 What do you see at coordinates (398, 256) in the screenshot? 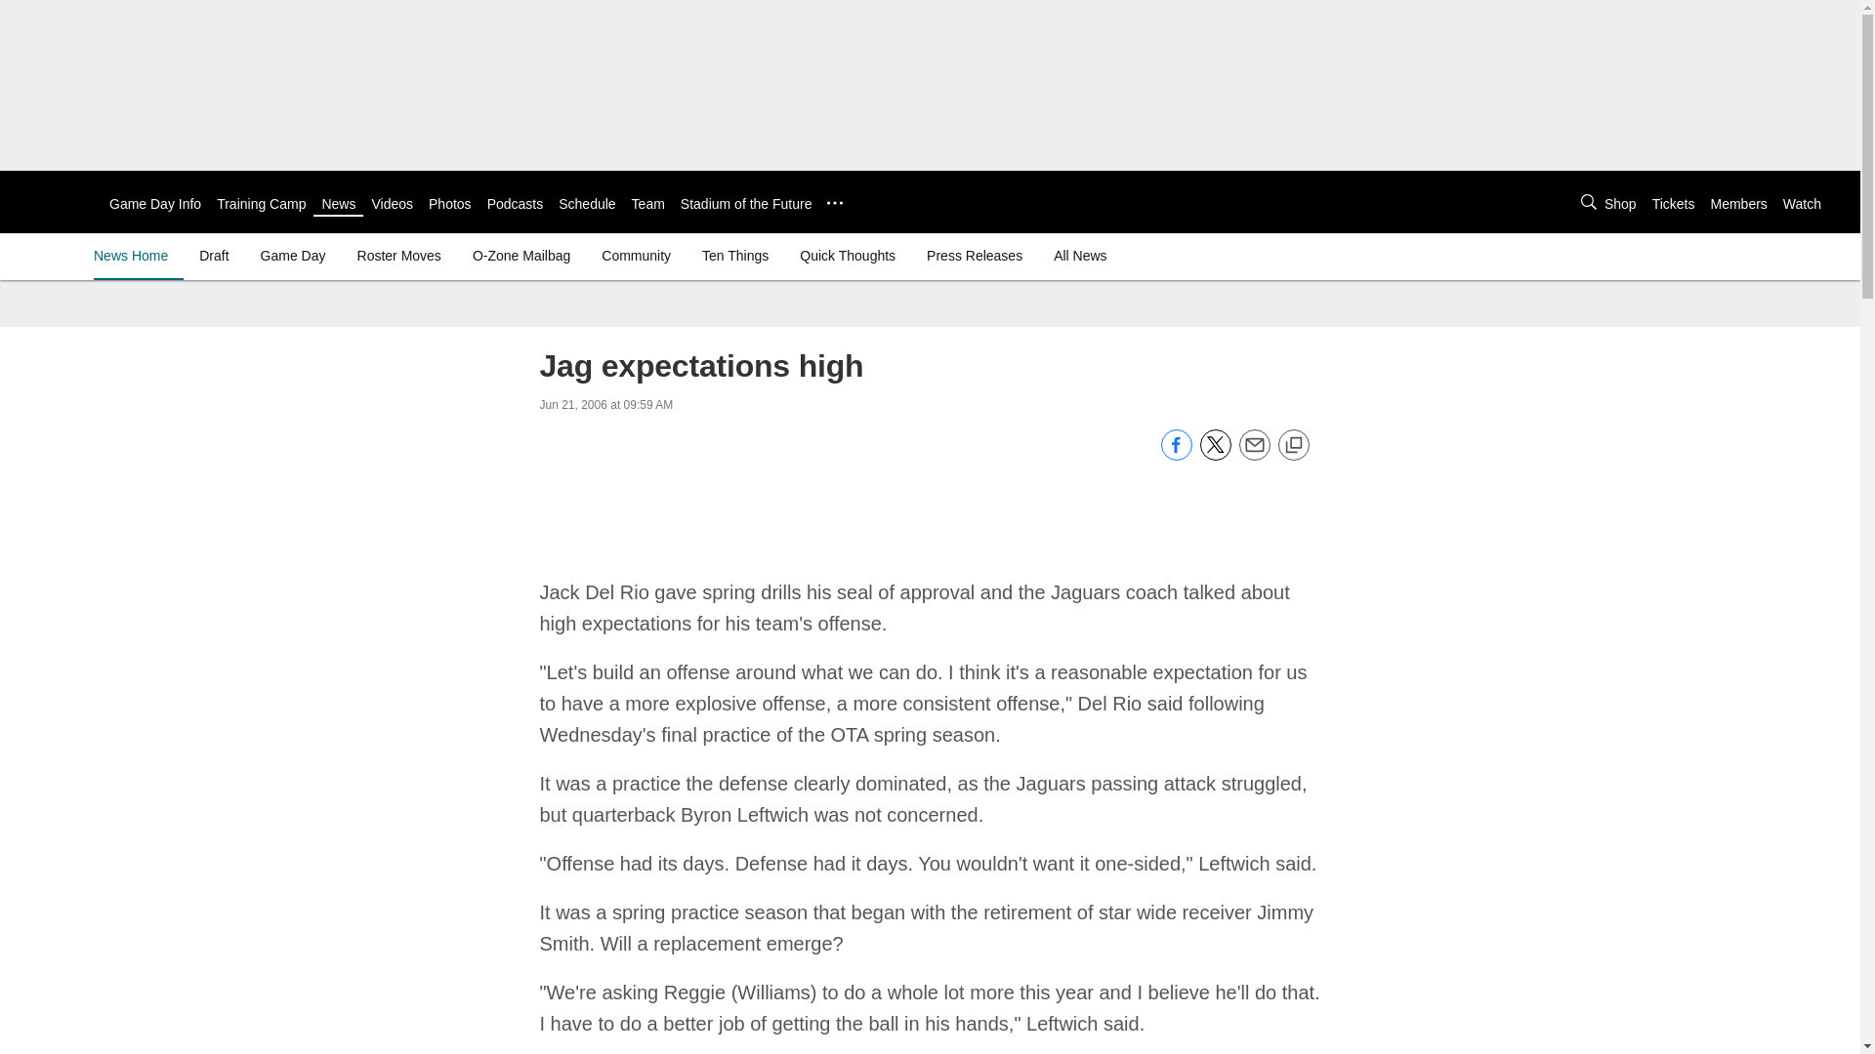
I see `Roster Moves` at bounding box center [398, 256].